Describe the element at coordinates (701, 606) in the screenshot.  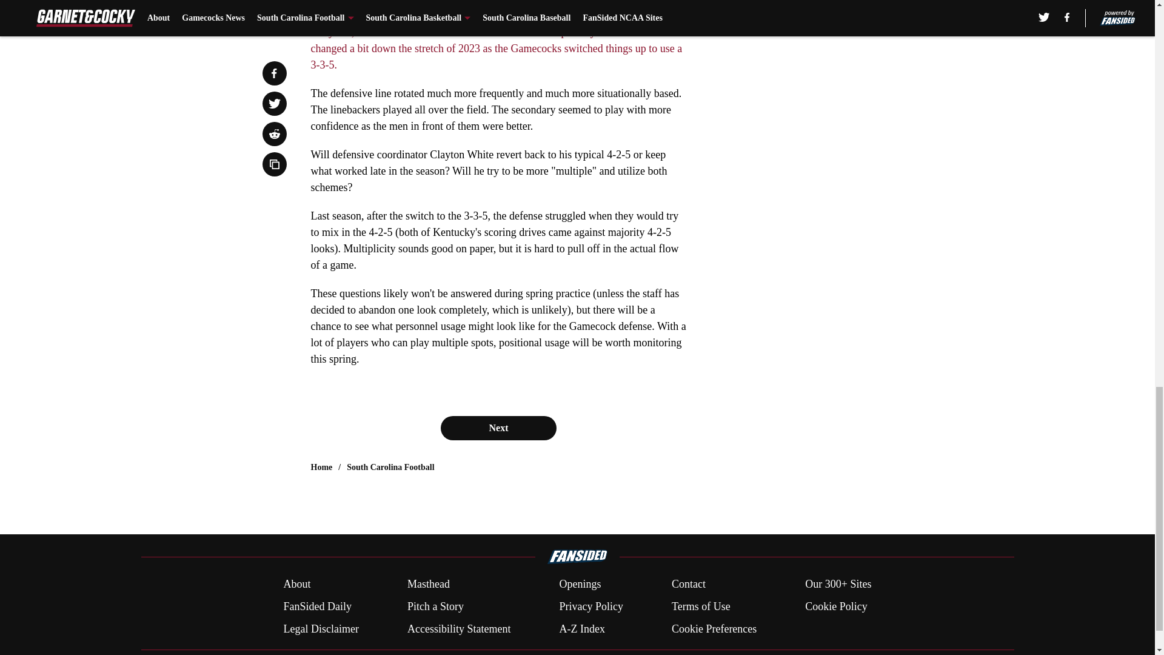
I see `Terms of Use` at that location.